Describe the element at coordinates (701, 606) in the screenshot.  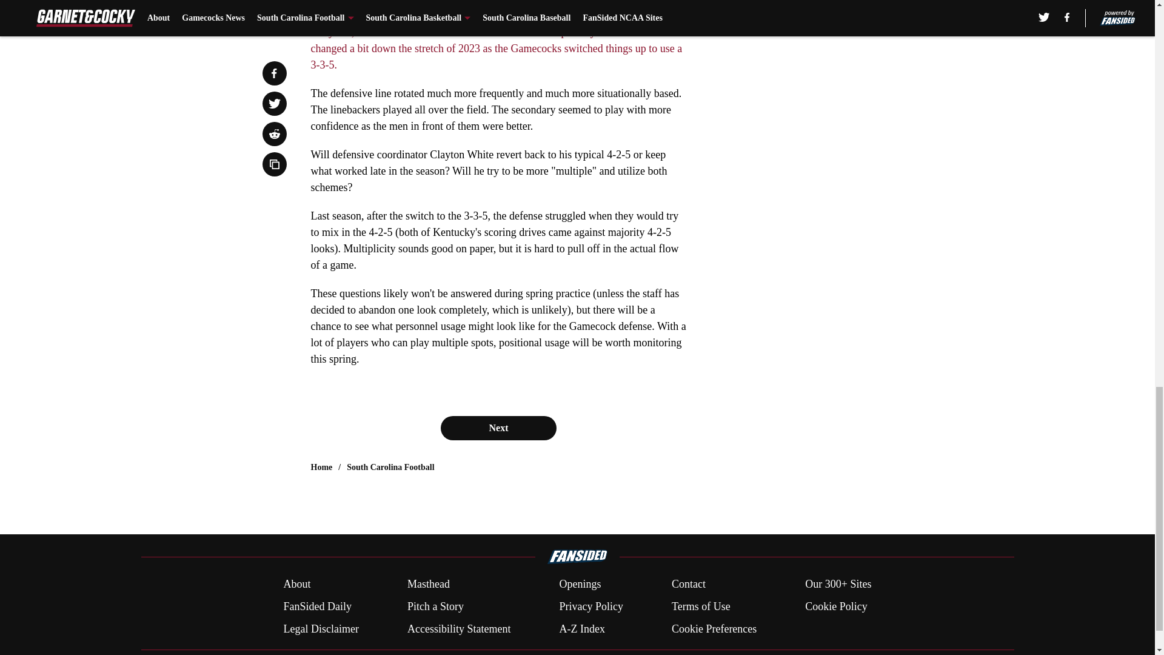
I see `Terms of Use` at that location.